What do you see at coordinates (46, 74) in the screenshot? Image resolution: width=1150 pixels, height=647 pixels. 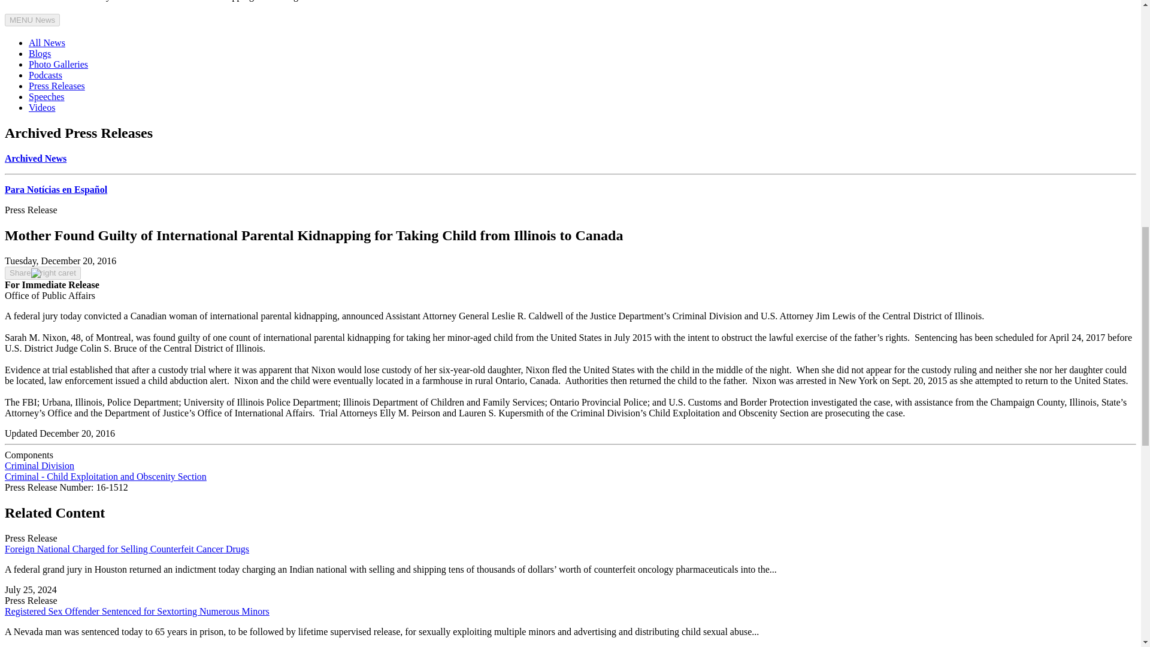 I see `Podcasts` at bounding box center [46, 74].